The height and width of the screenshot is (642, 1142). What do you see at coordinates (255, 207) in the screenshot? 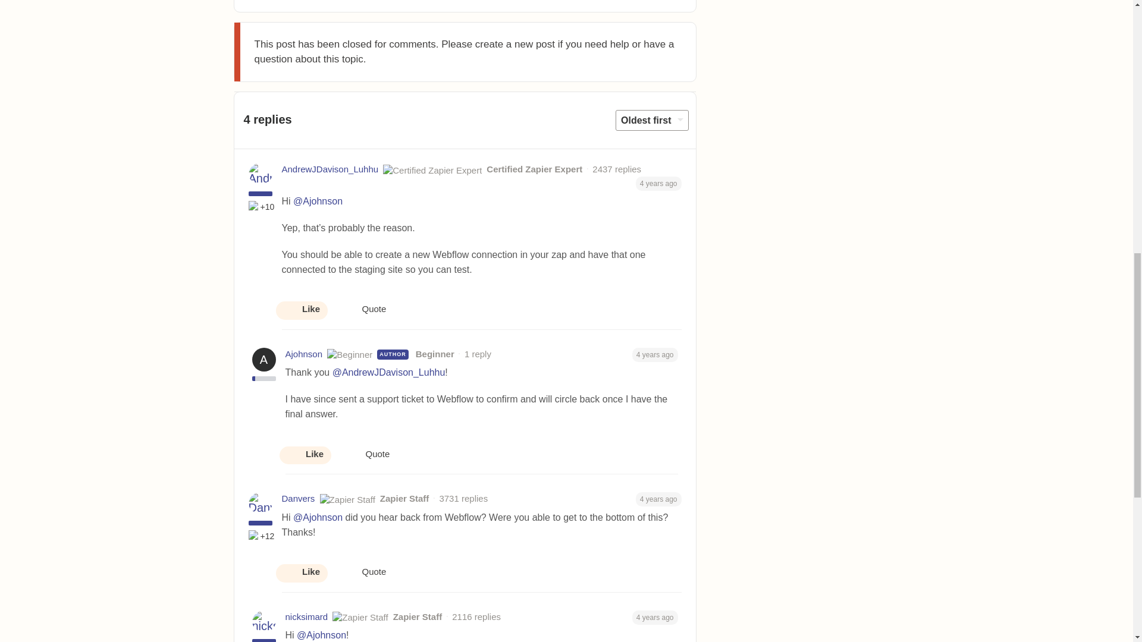
I see `Helpful` at bounding box center [255, 207].